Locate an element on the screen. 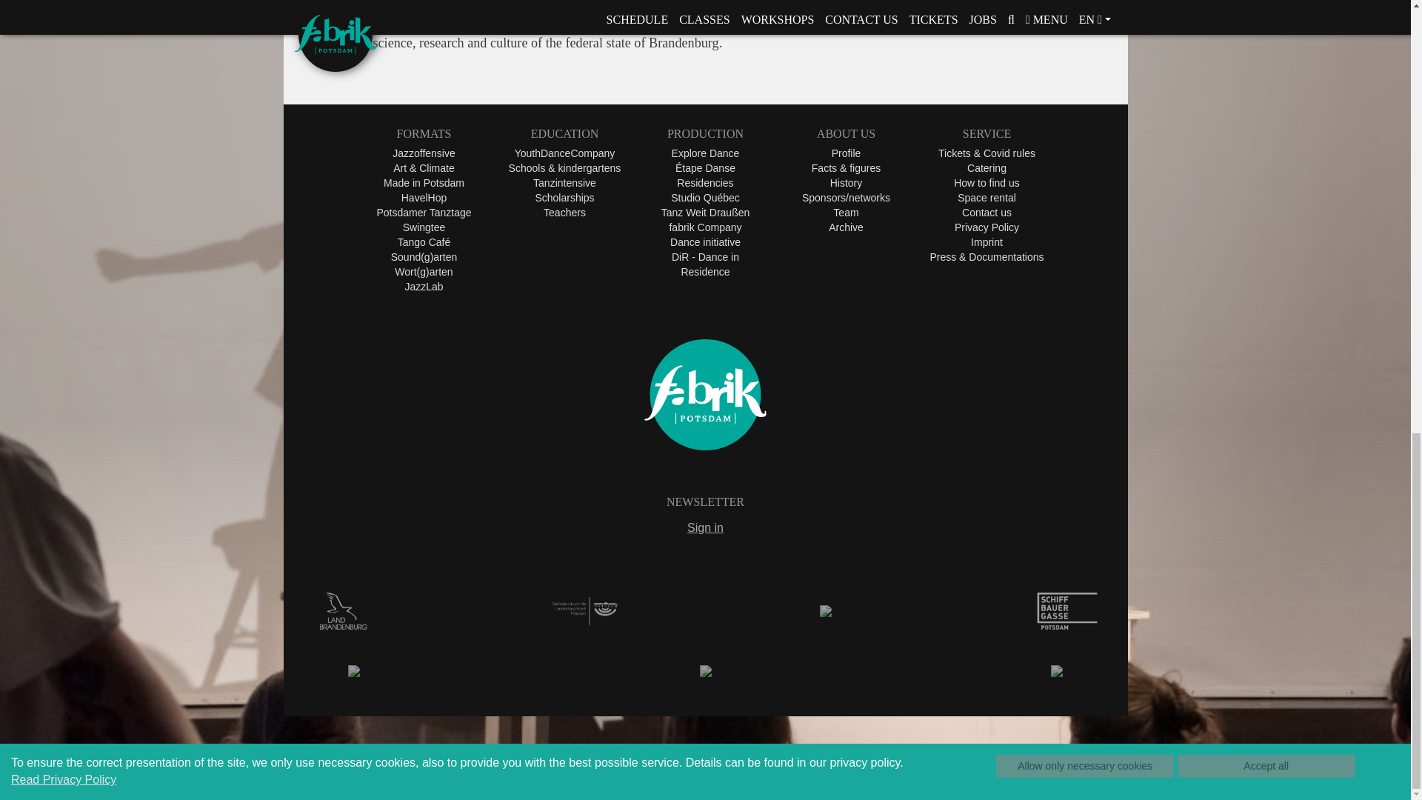 The height and width of the screenshot is (800, 1422). fabrik Company is located at coordinates (704, 227).